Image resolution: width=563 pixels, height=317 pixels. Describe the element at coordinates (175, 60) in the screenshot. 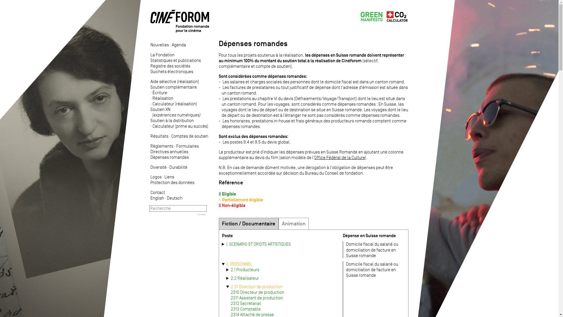

I see `Statistiques et publications` at that location.